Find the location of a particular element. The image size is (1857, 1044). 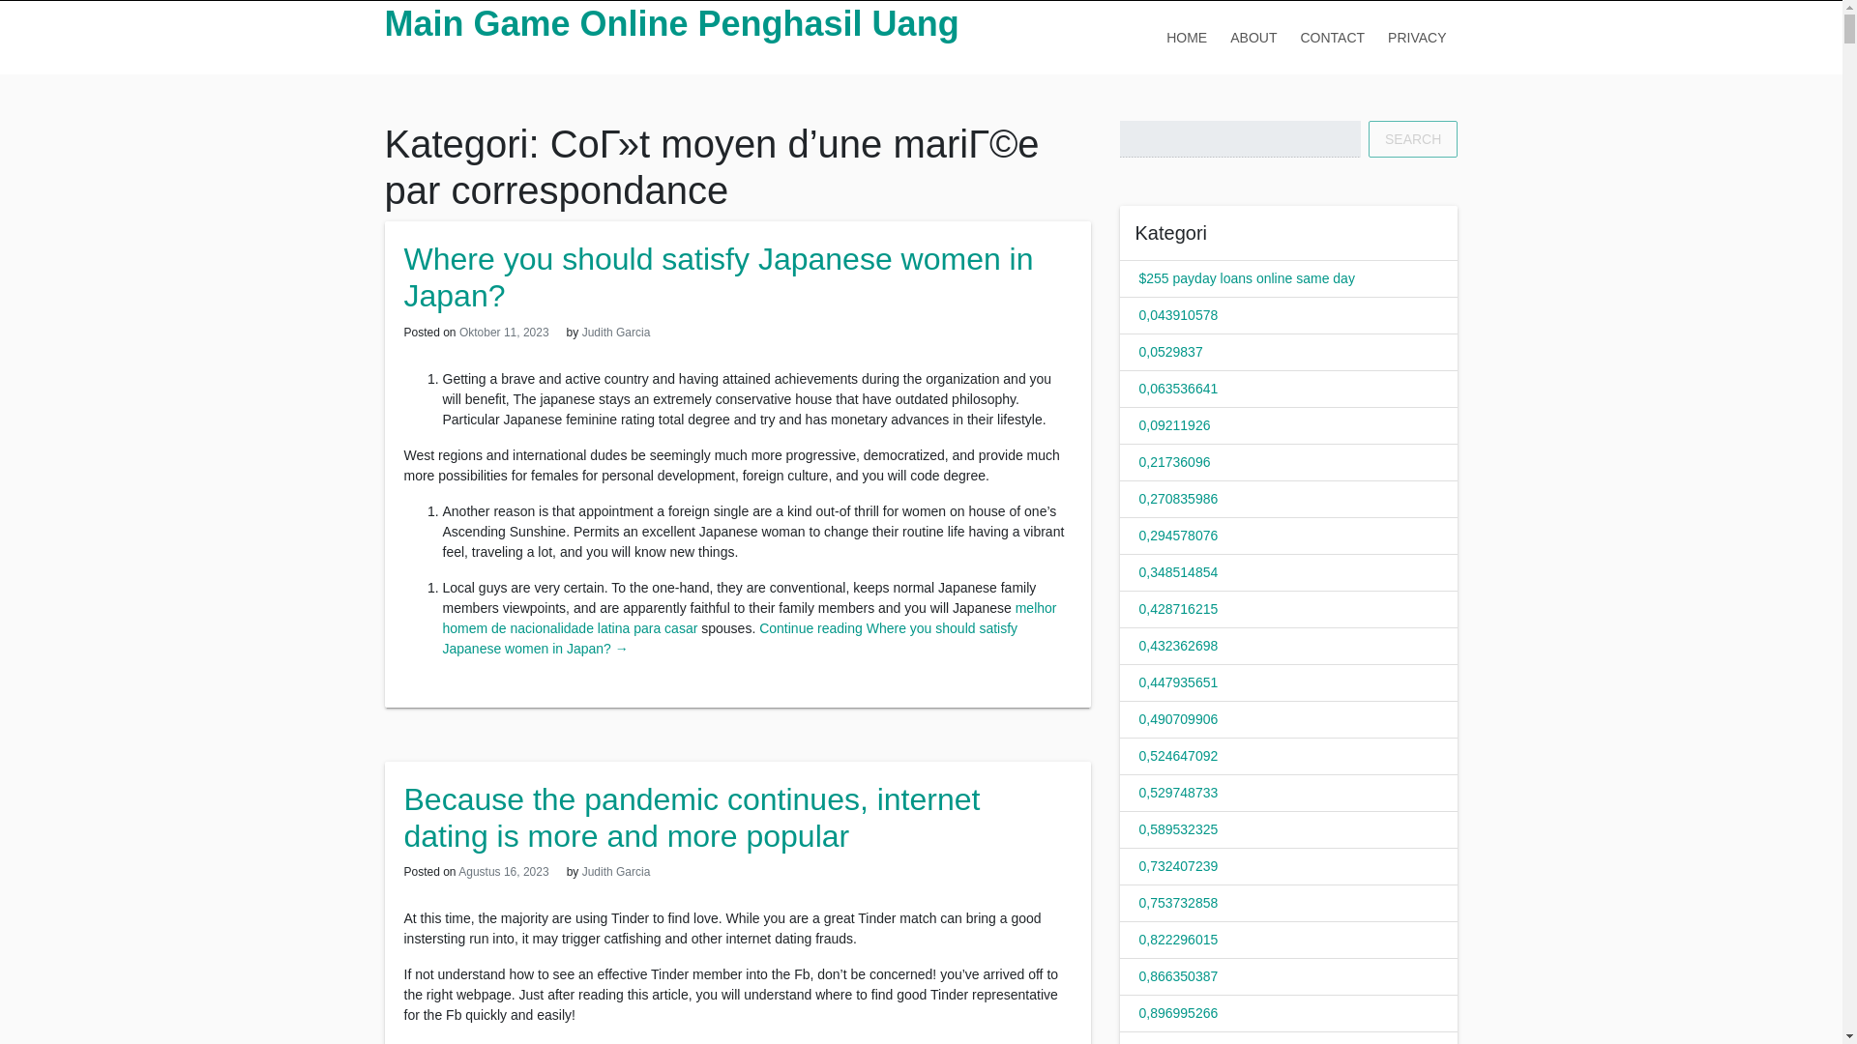

0,589532325 is located at coordinates (1178, 829).